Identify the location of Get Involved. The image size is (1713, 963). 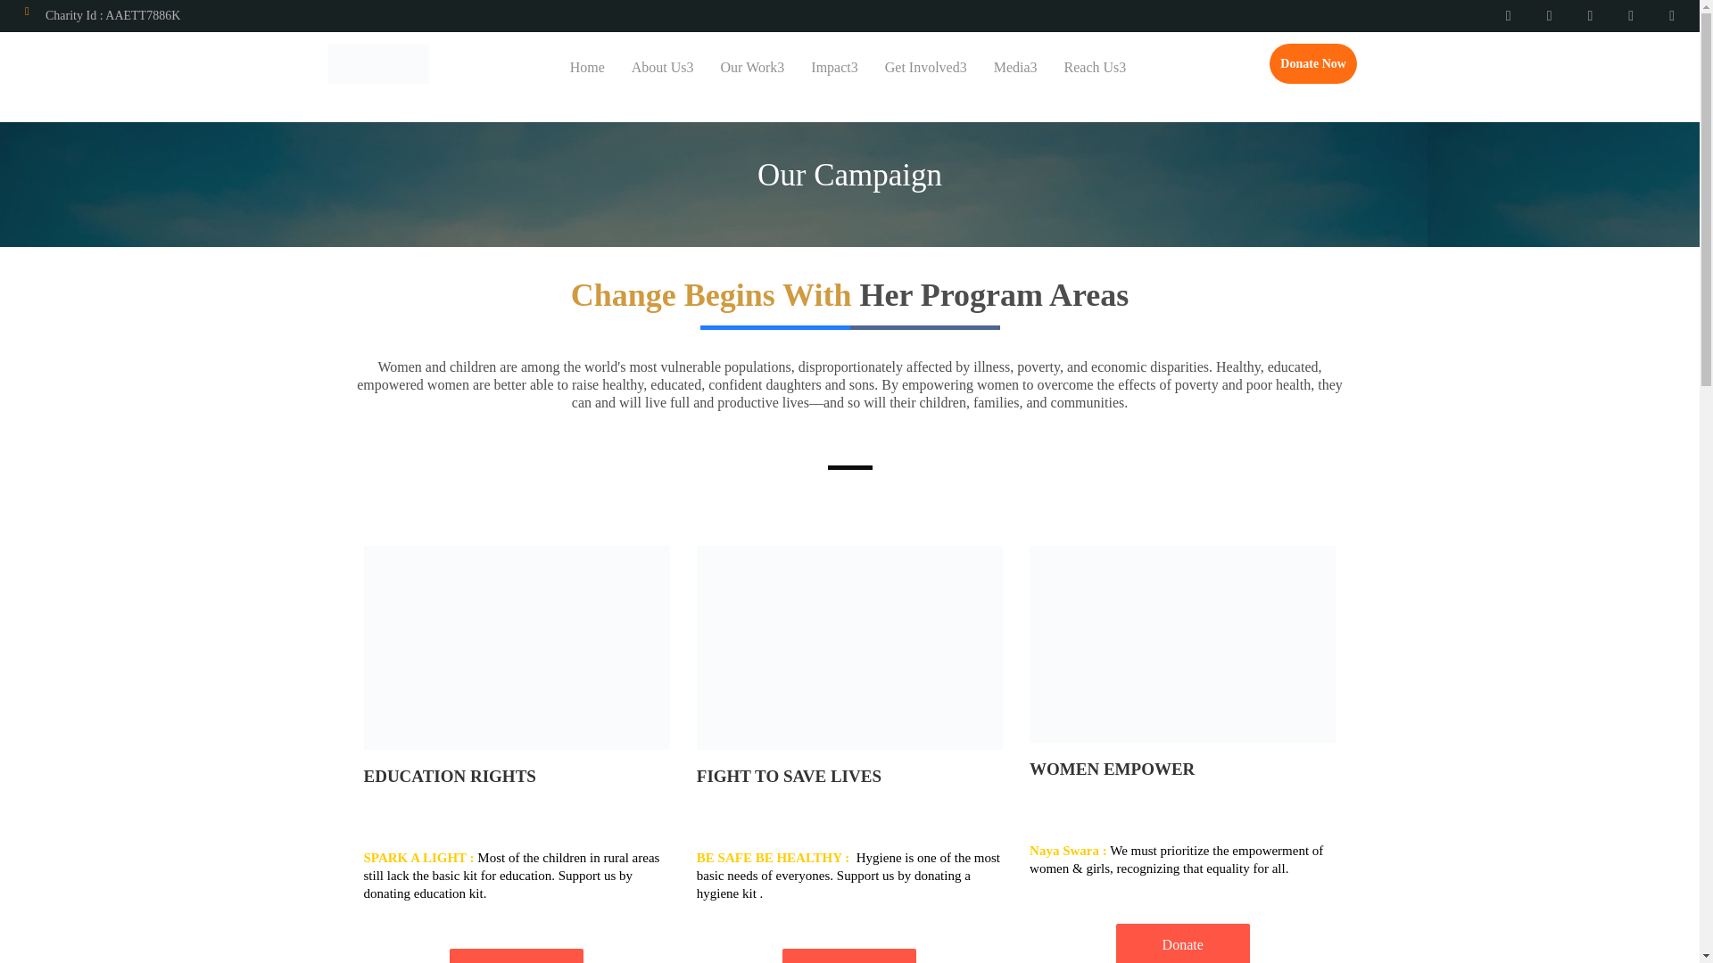
(926, 68).